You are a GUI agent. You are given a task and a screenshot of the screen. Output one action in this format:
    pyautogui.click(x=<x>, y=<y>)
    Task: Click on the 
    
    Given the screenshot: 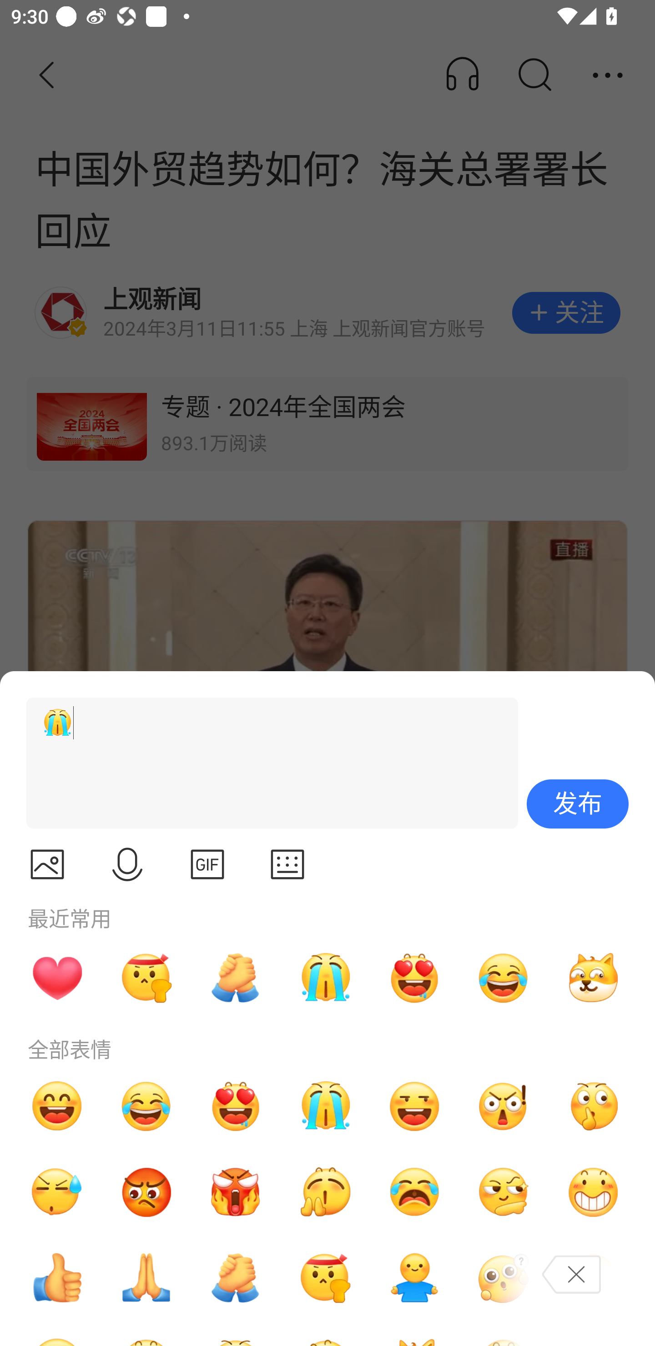 What is the action you would take?
    pyautogui.click(x=287, y=864)
    